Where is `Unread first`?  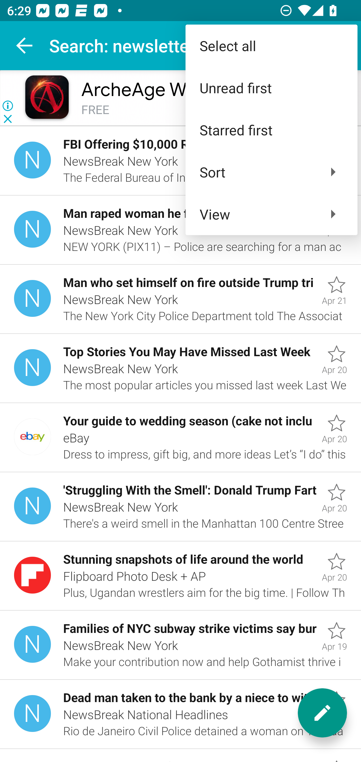
Unread first is located at coordinates (271, 88).